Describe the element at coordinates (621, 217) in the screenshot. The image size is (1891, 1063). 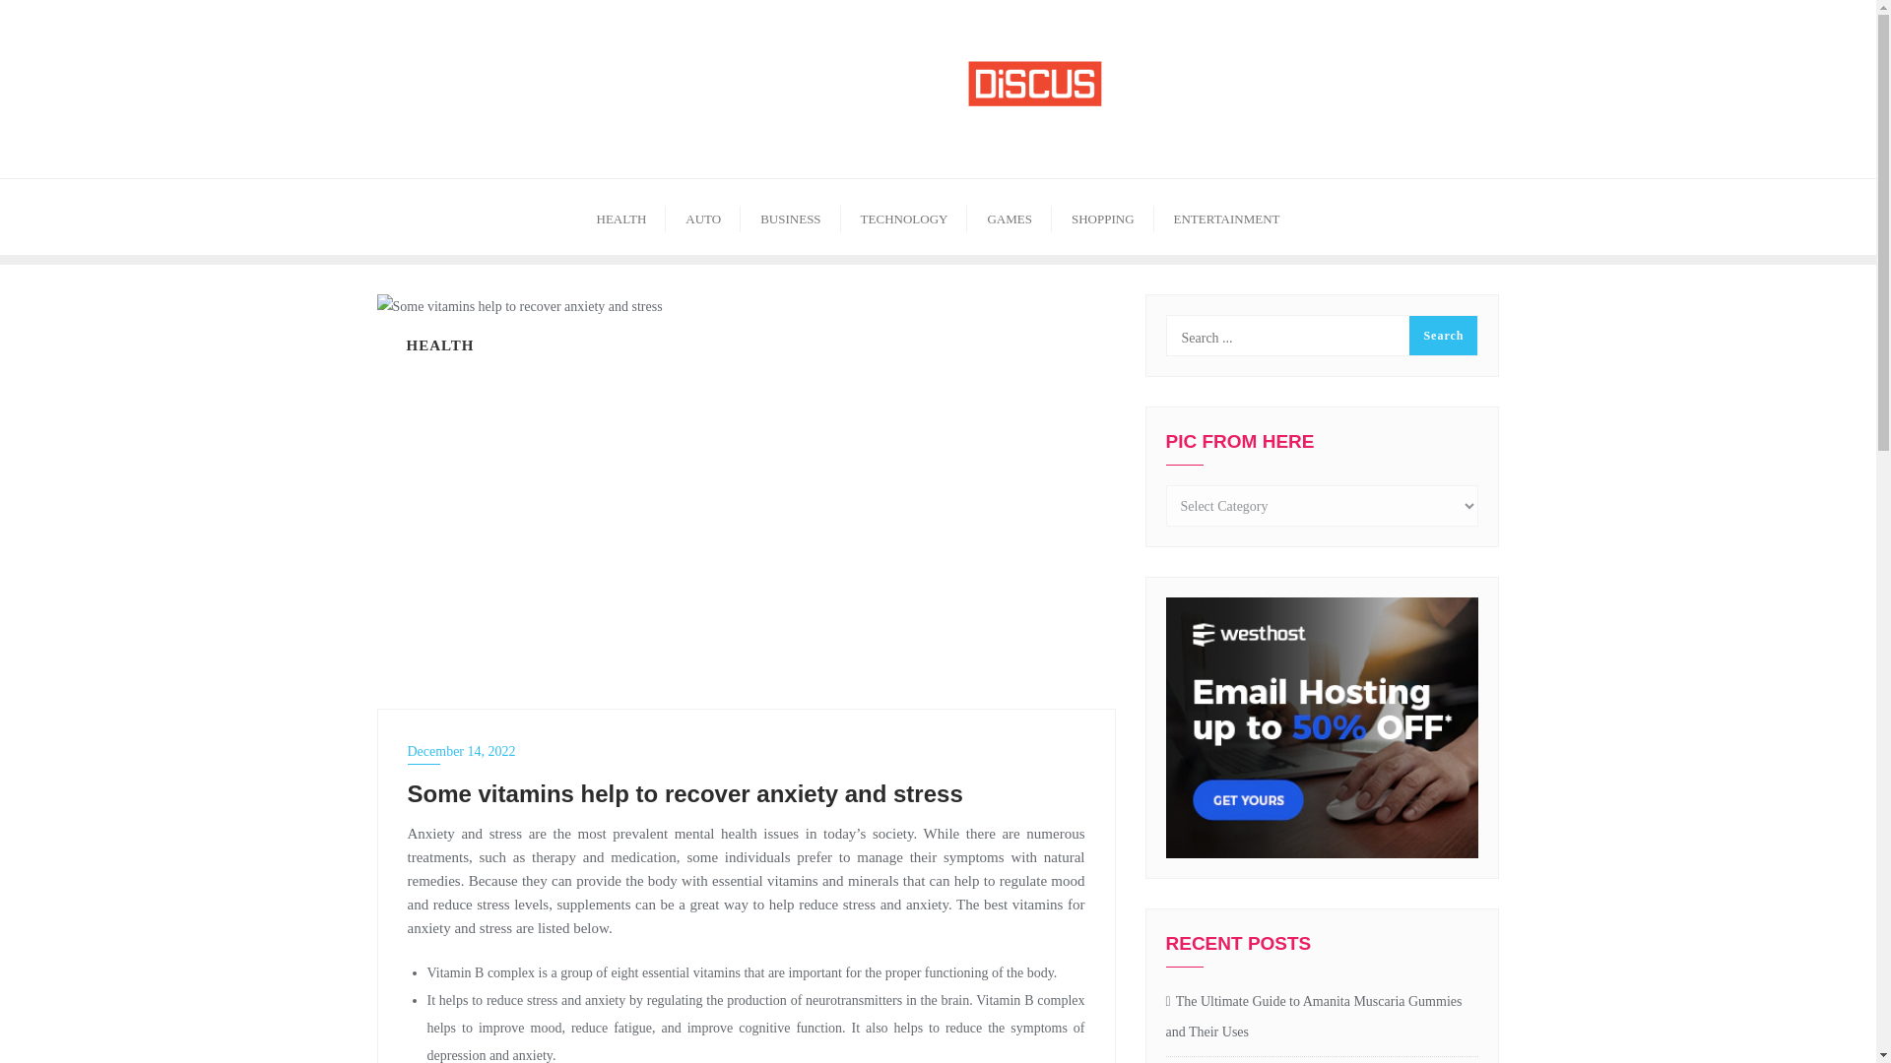
I see `HEALTH` at that location.